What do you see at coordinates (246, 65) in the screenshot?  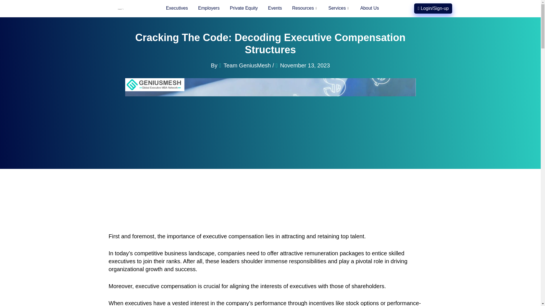 I see `View all posts by Team GeniusMesh` at bounding box center [246, 65].